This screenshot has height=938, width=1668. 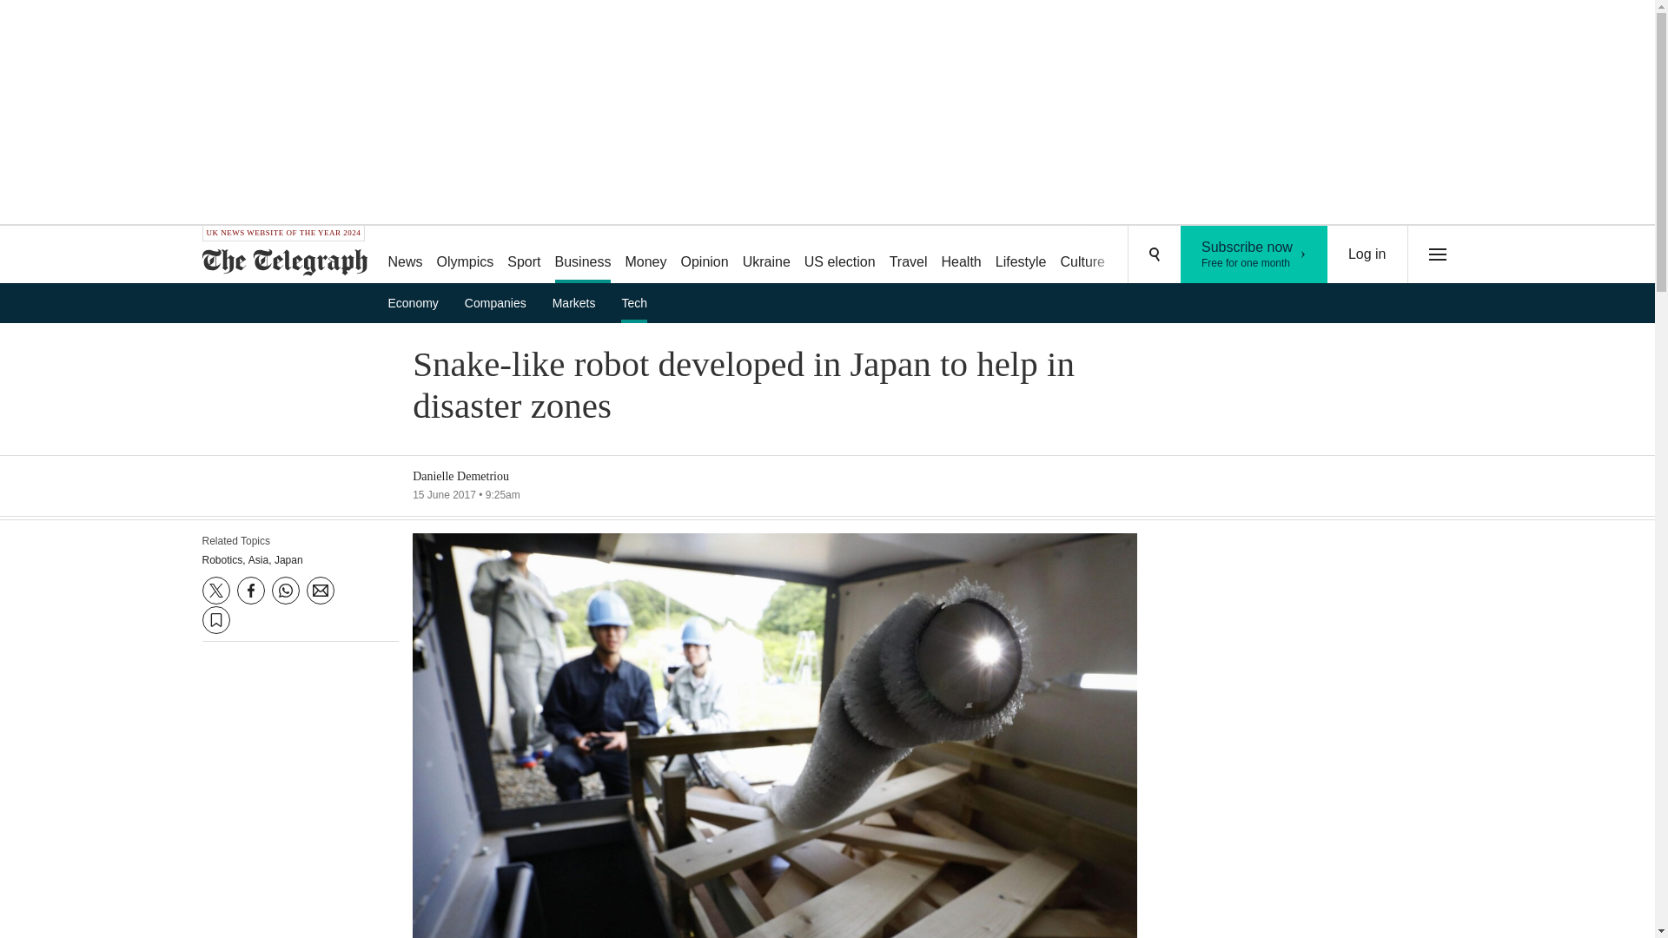 I want to click on Economy, so click(x=419, y=302).